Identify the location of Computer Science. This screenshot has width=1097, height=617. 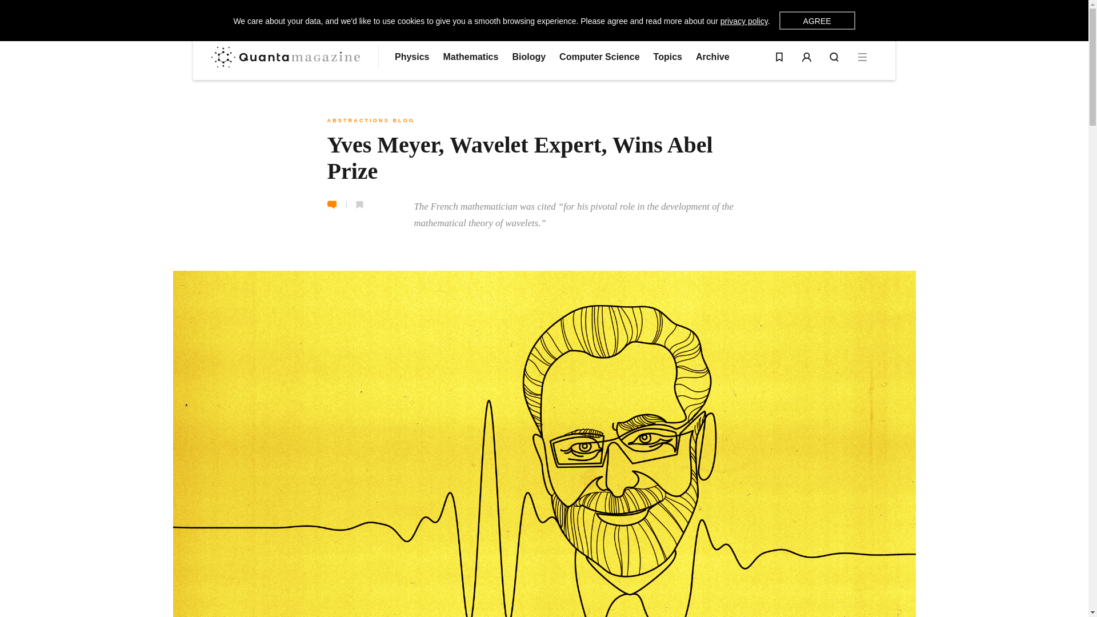
(599, 57).